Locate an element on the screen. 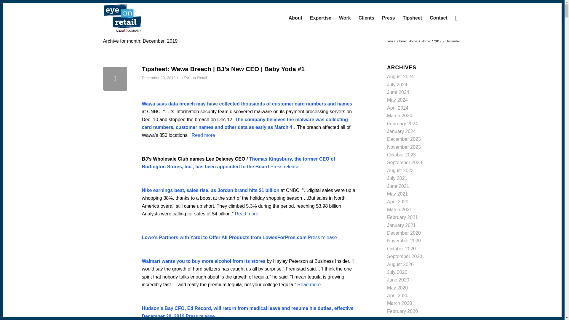  Expertise is located at coordinates (320, 18).